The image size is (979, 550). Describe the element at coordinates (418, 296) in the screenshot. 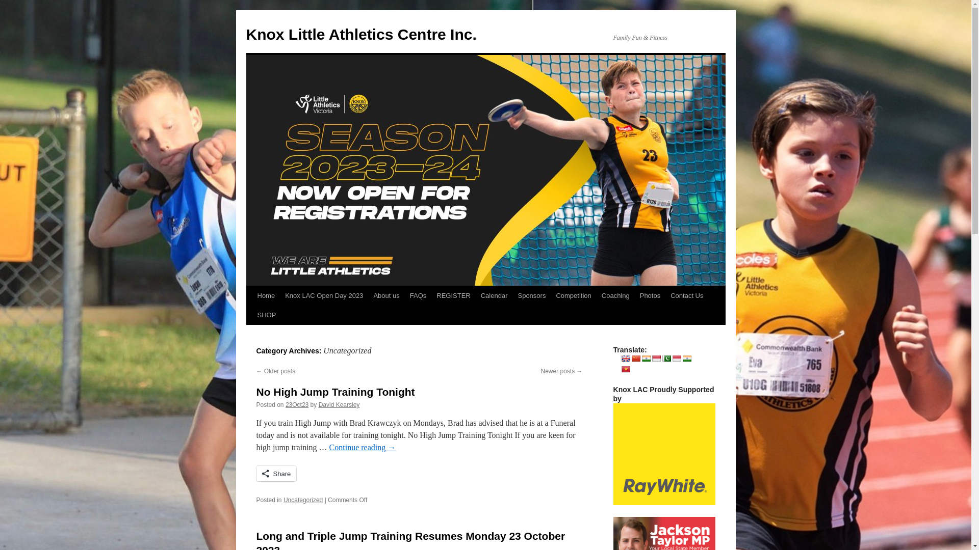

I see `FAQs` at that location.